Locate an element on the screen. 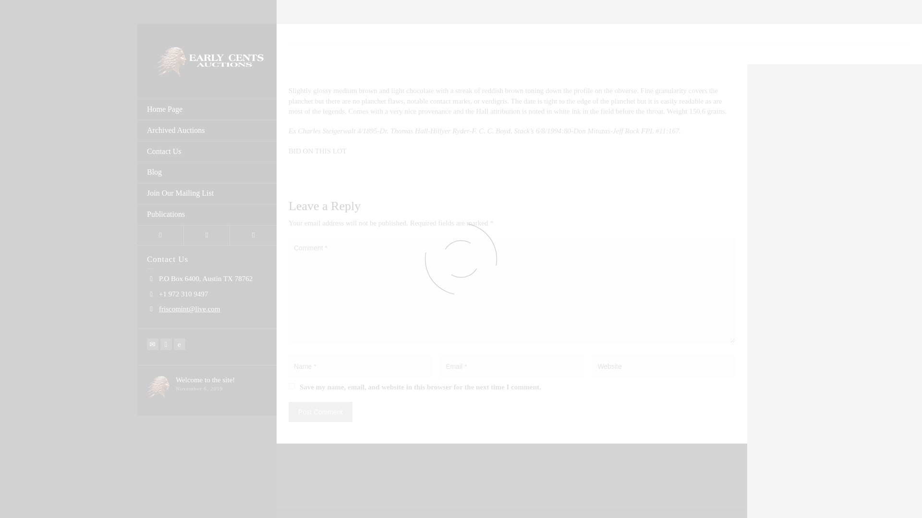  Home Page is located at coordinates (207, 109).